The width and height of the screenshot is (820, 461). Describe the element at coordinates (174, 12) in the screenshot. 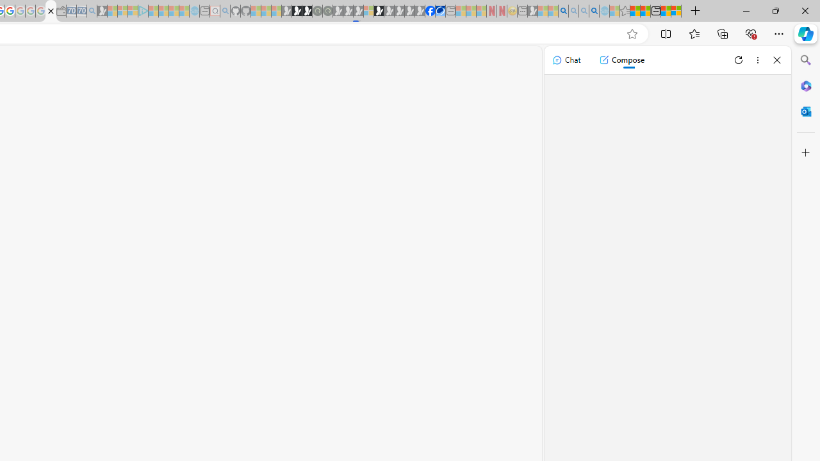

I see `Microsoft Start - Sleeping` at that location.